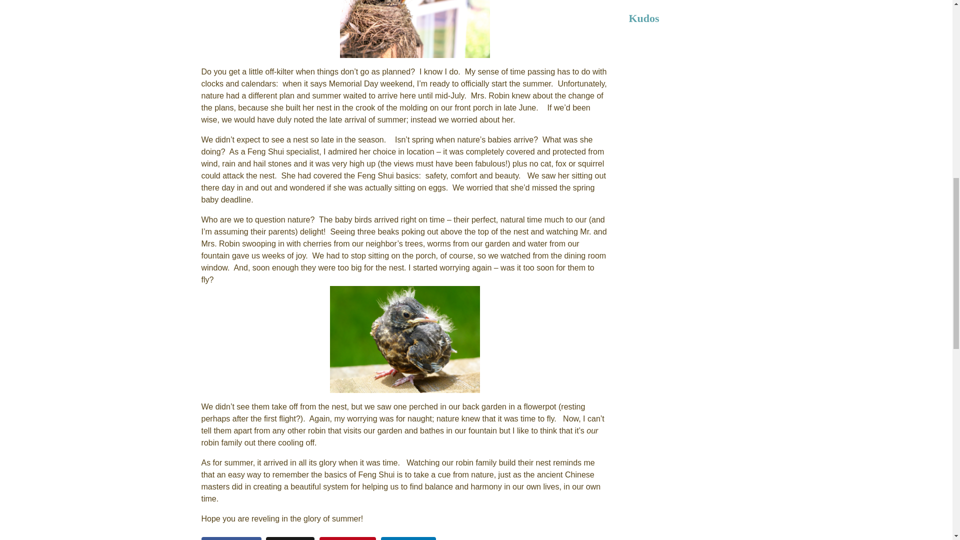  Describe the element at coordinates (405, 339) in the screenshot. I see `A young Robin about to take his first bath` at that location.